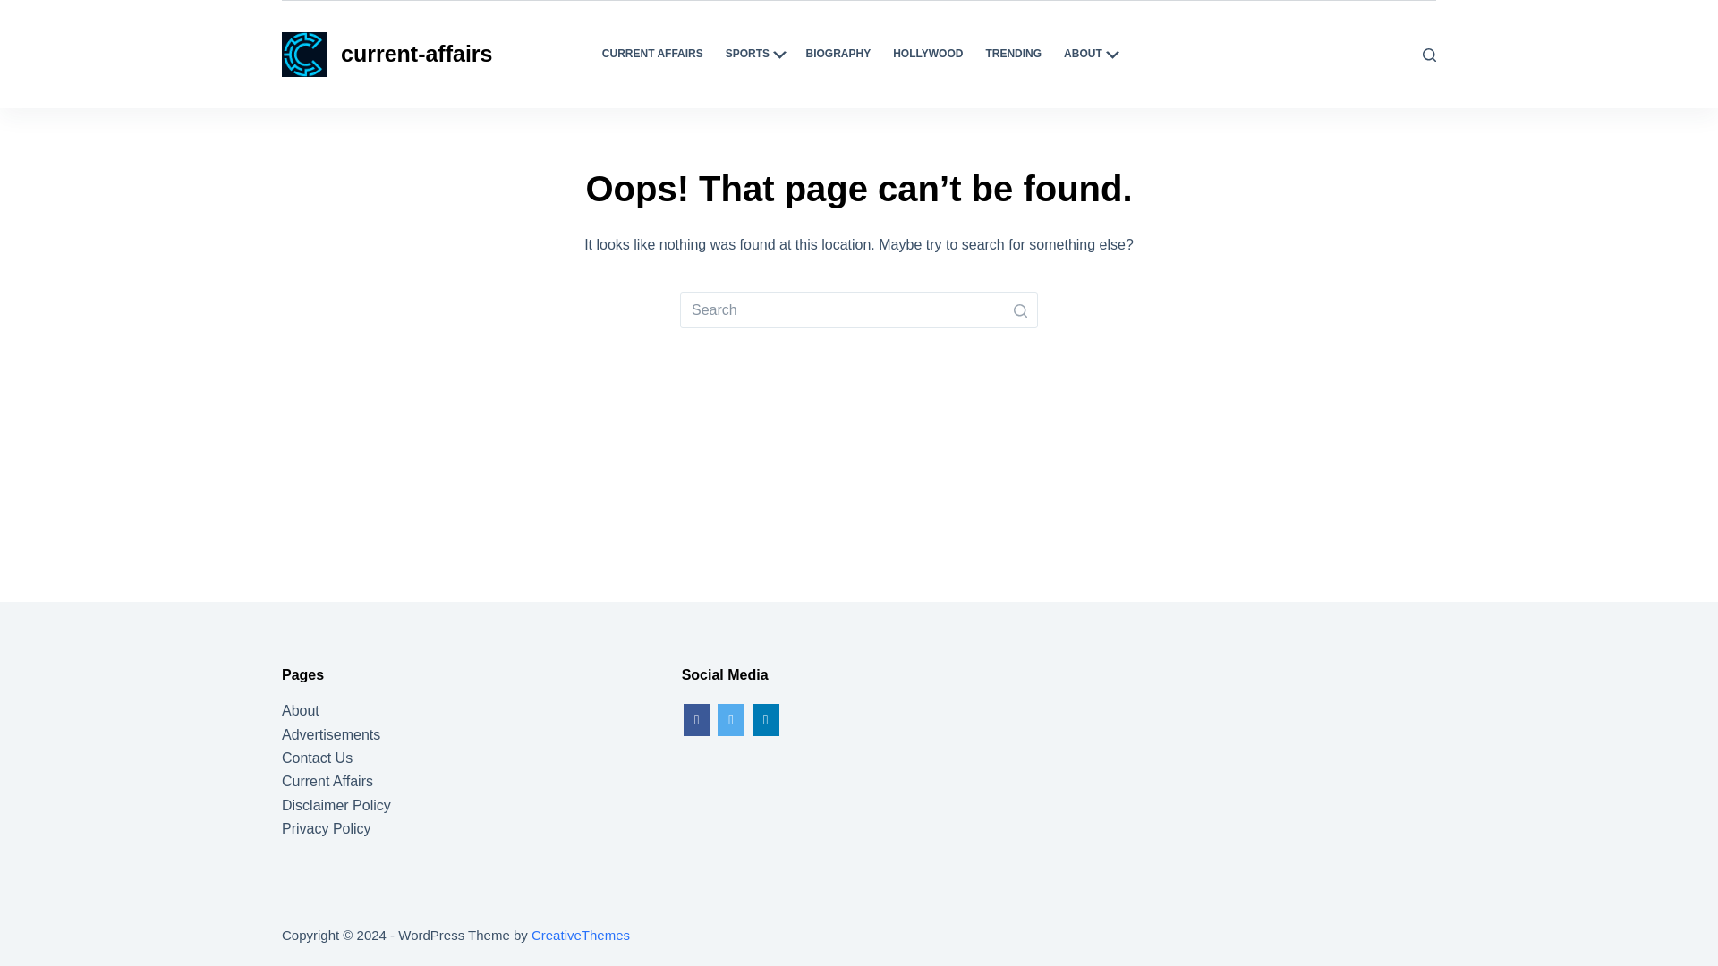  I want to click on About, so click(301, 710).